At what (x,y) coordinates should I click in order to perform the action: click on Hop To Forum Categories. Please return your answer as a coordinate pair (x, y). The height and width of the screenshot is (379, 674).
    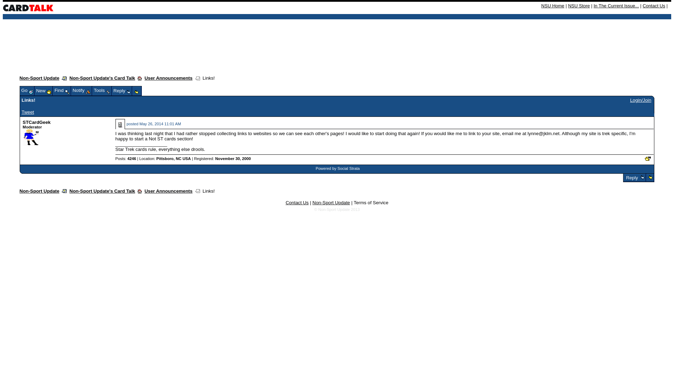
    Looking at the image, I should click on (139, 191).